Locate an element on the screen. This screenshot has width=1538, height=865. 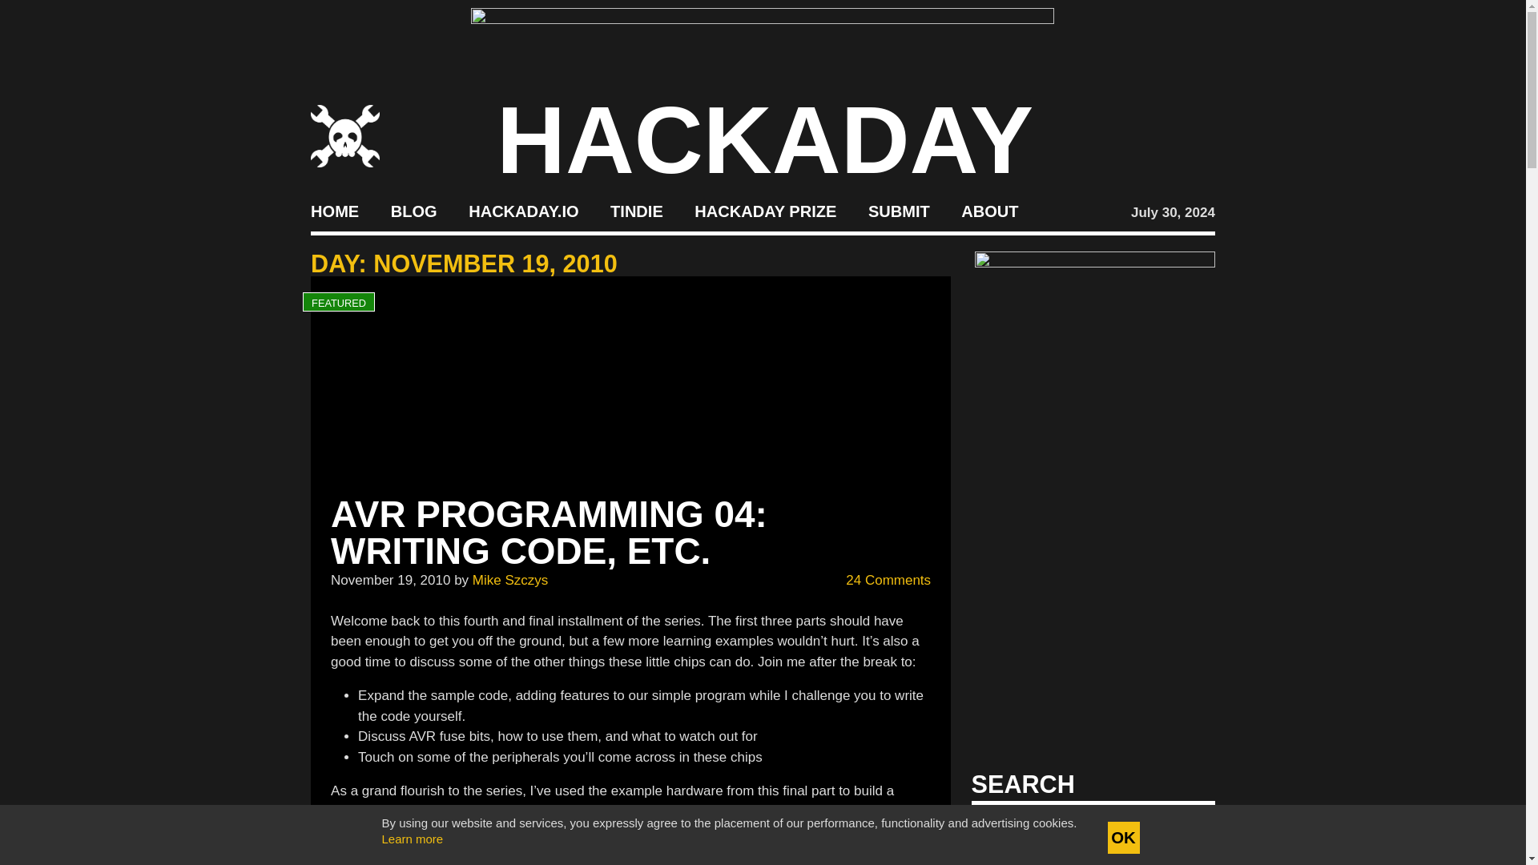
Posts by Mike Szczys is located at coordinates (509, 579).